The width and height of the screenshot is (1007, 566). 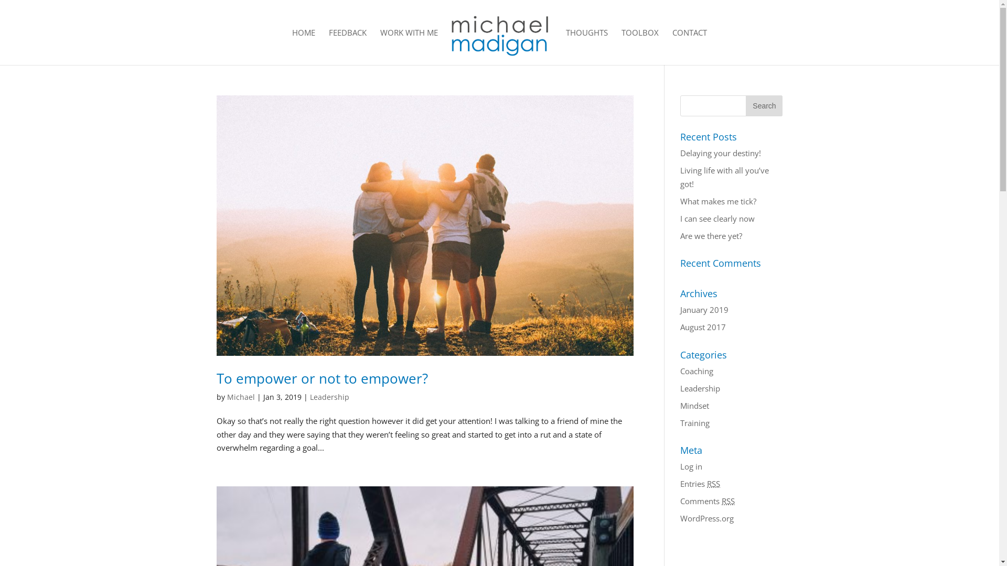 What do you see at coordinates (694, 406) in the screenshot?
I see `Mindset` at bounding box center [694, 406].